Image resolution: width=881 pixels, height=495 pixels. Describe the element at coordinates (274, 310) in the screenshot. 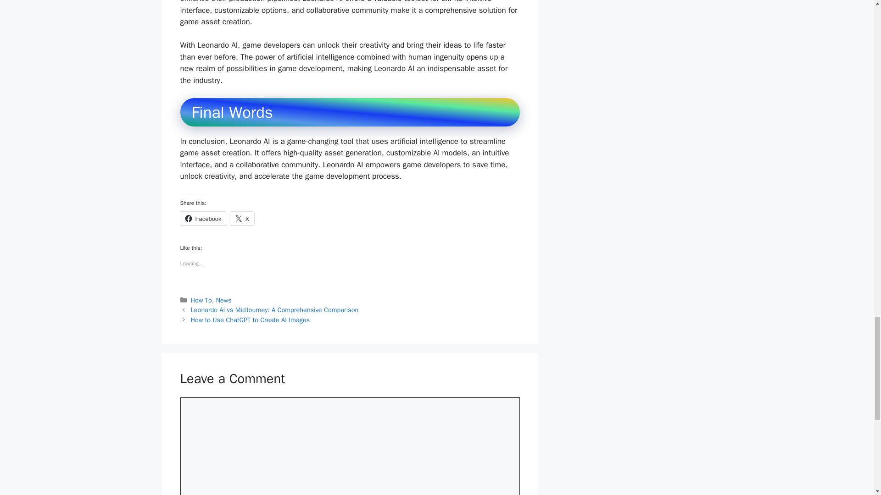

I see `Leonardo AI vs MidJourney: A Comprehensive Comparison` at that location.